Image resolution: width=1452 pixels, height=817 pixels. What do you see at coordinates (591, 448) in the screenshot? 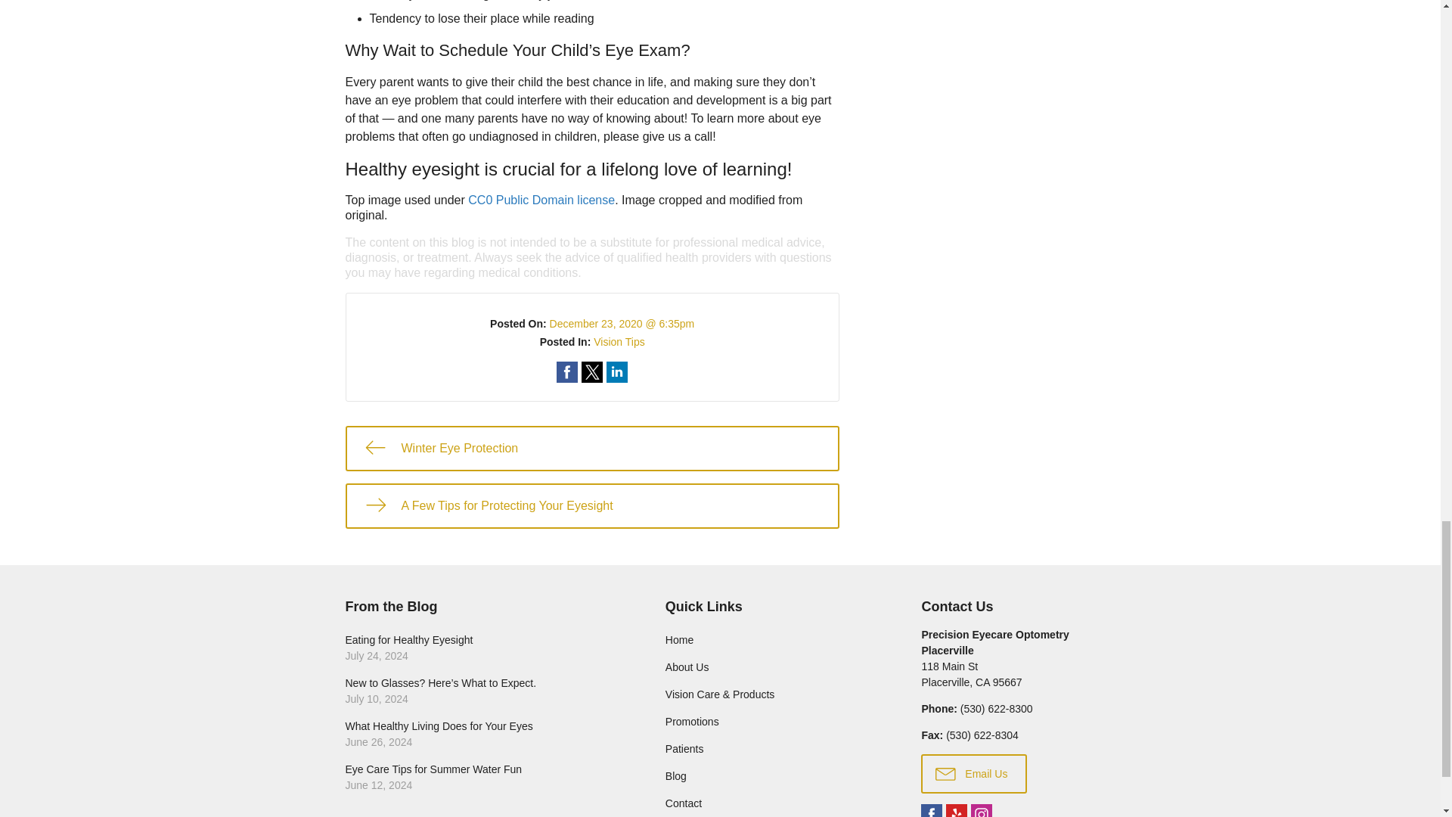
I see `Winter Eye Protection` at bounding box center [591, 448].